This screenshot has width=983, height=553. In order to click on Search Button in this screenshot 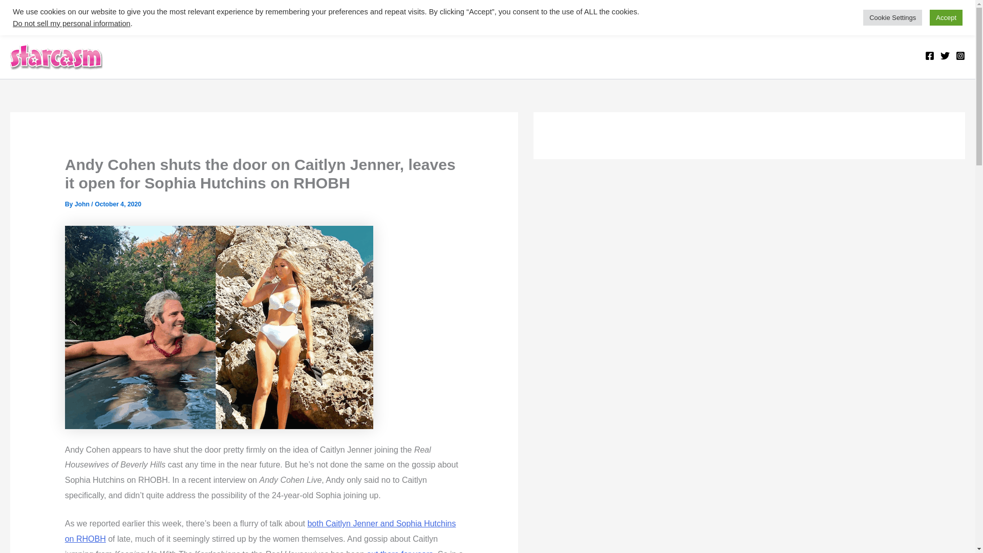, I will do `click(955, 22)`.